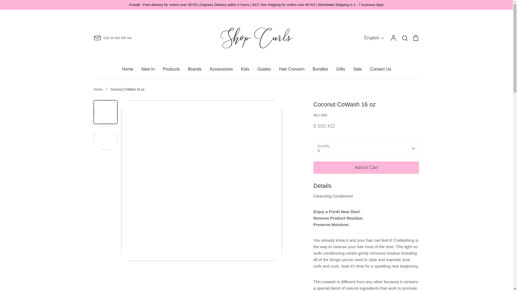 This screenshot has width=517, height=291. Describe the element at coordinates (148, 69) in the screenshot. I see `New In` at that location.